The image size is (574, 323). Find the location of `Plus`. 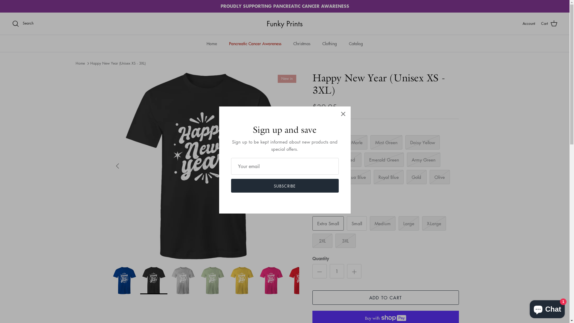

Plus is located at coordinates (354, 271).